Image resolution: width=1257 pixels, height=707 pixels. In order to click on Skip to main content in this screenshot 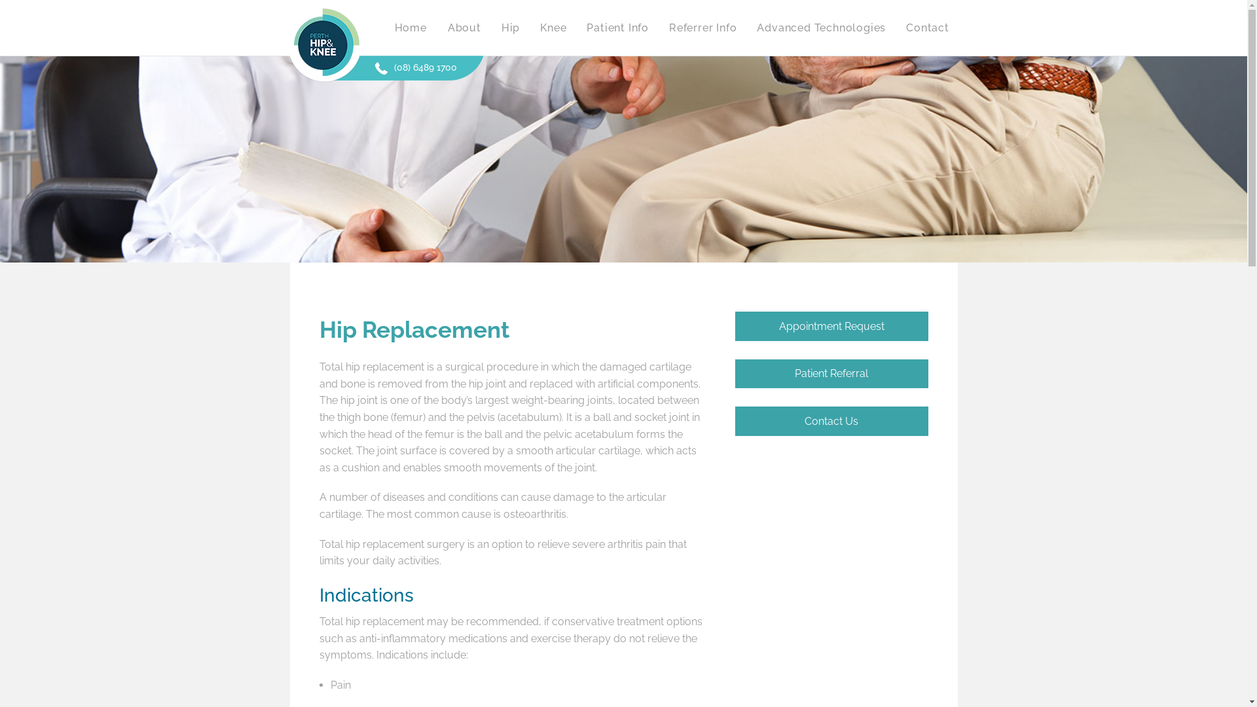, I will do `click(49, 0)`.